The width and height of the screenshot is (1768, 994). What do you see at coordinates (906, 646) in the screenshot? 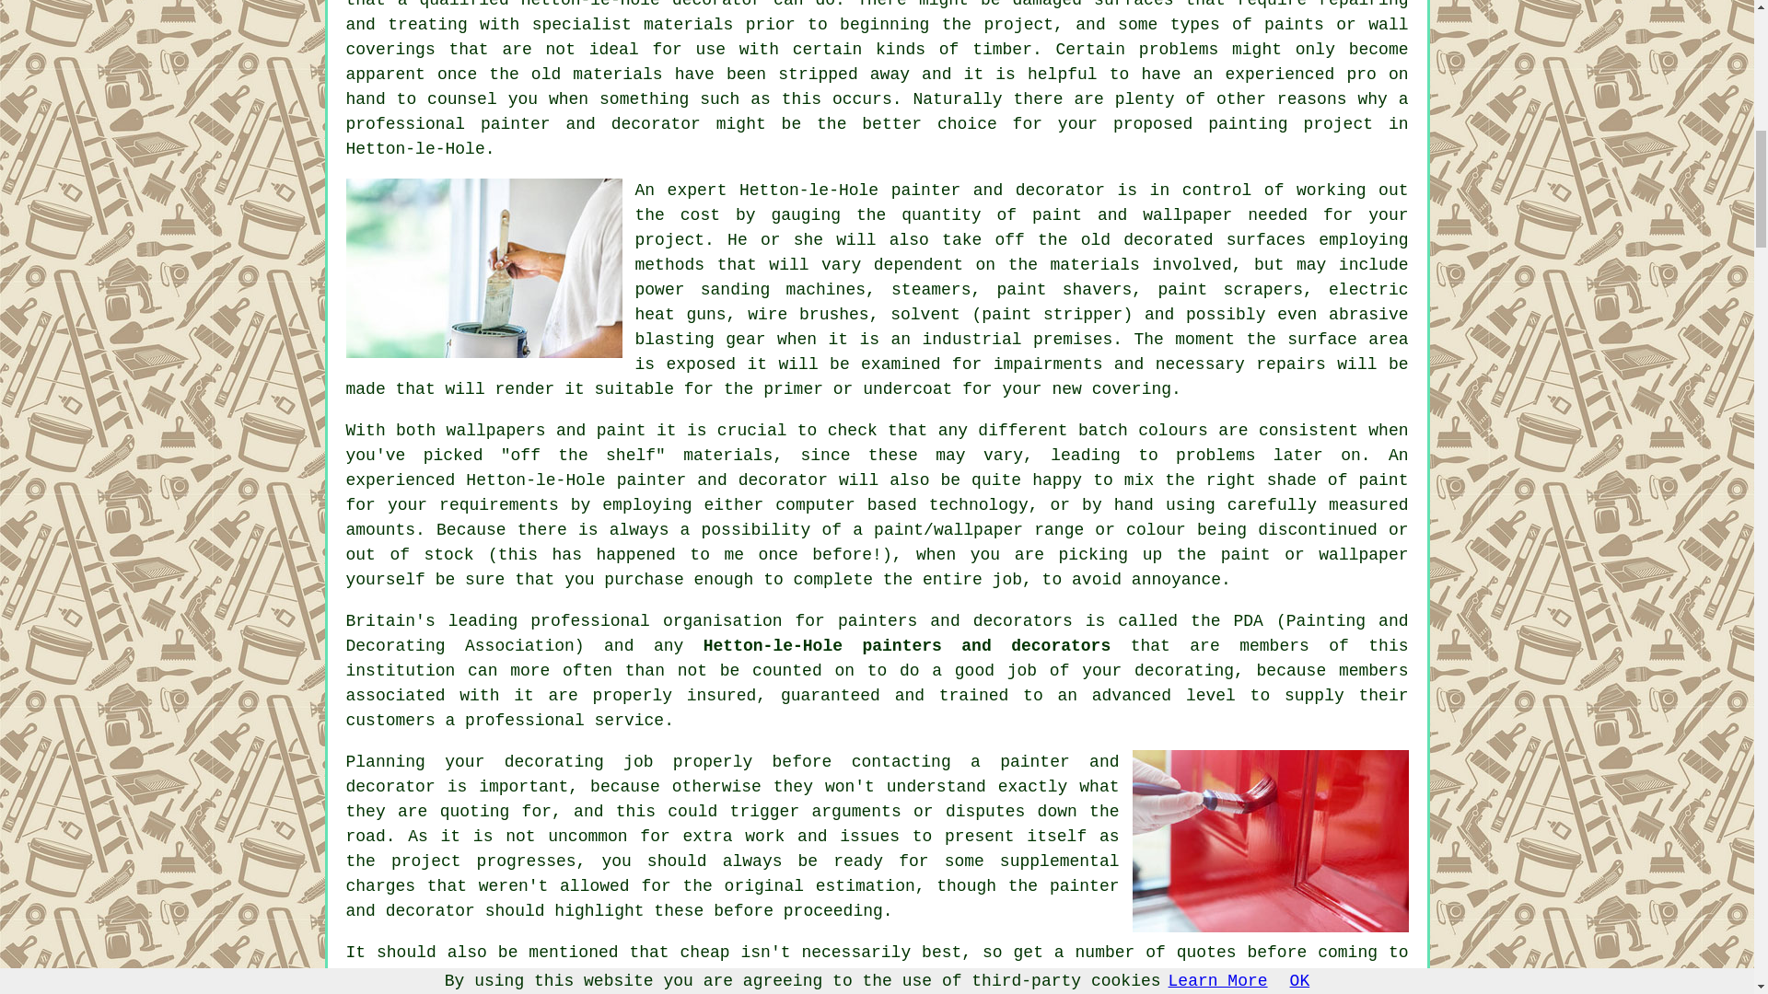
I see `Hetton-le-Hole painters and decorators` at bounding box center [906, 646].